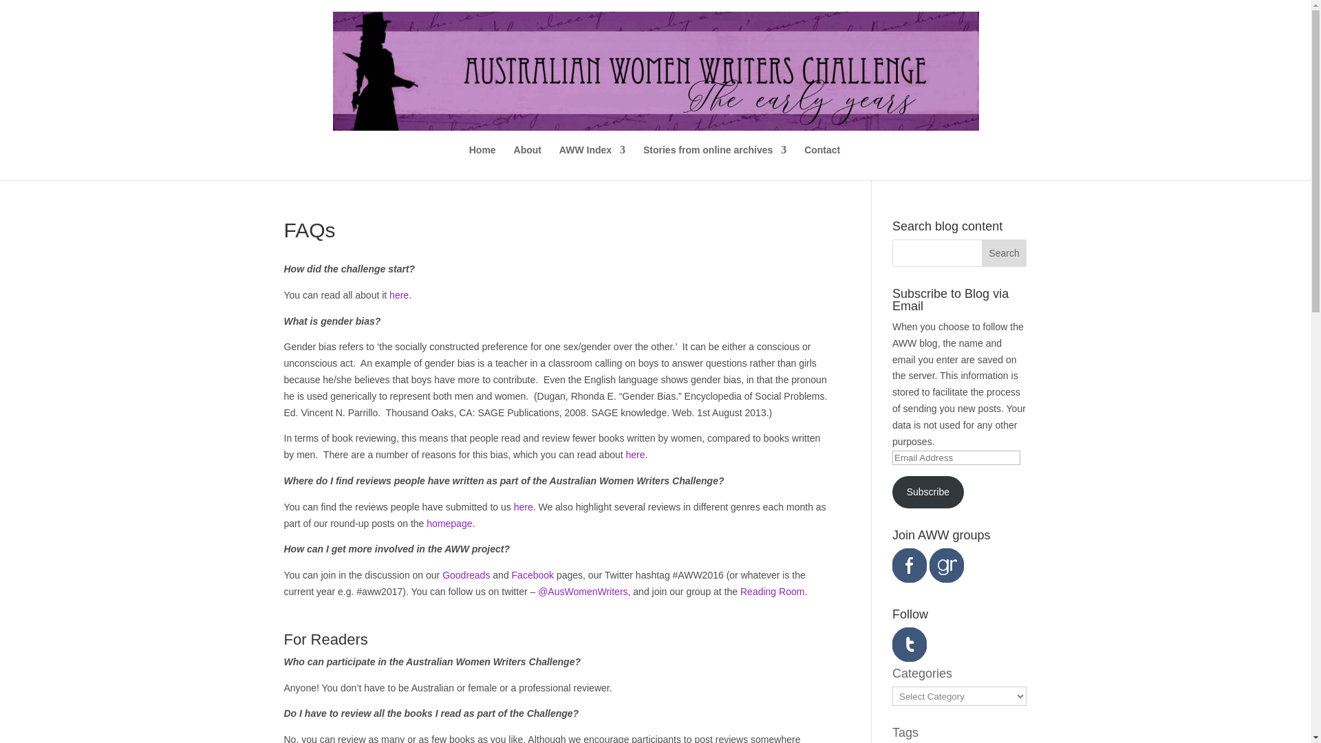  I want to click on Stories from online archives, so click(714, 162).